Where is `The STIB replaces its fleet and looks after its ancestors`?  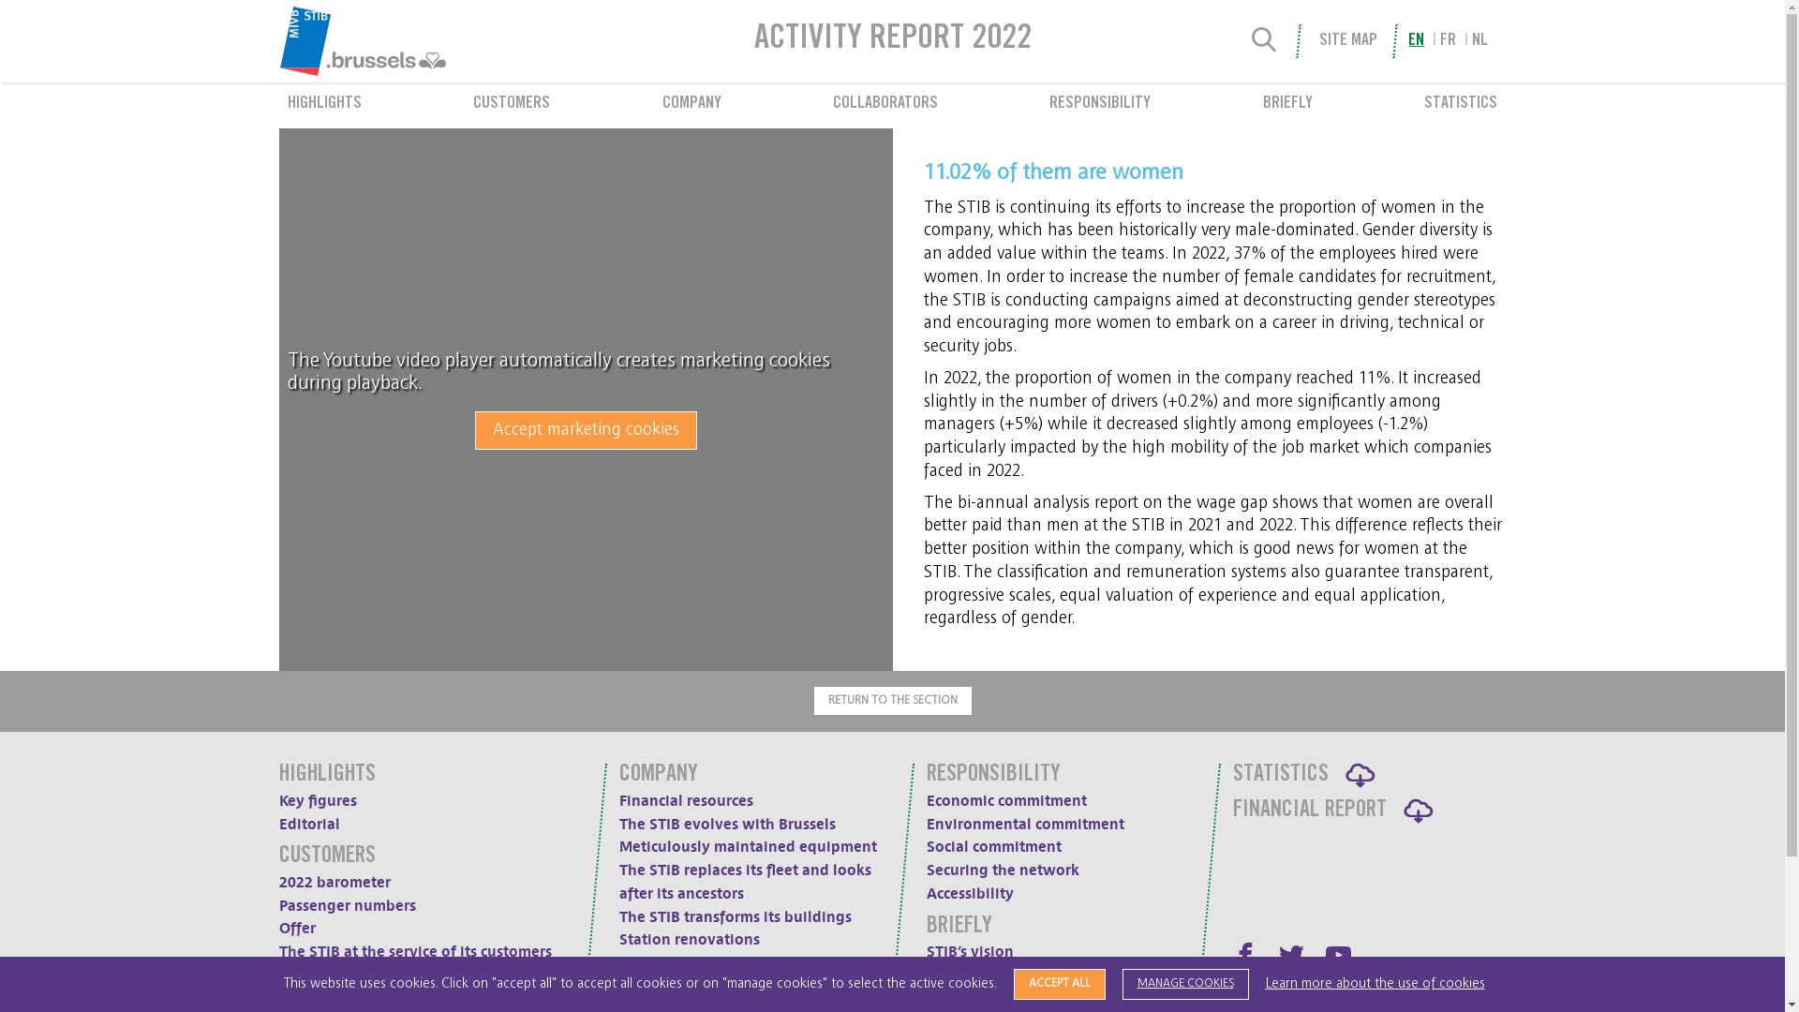
The STIB replaces its fleet and looks after its ancestors is located at coordinates (746, 883).